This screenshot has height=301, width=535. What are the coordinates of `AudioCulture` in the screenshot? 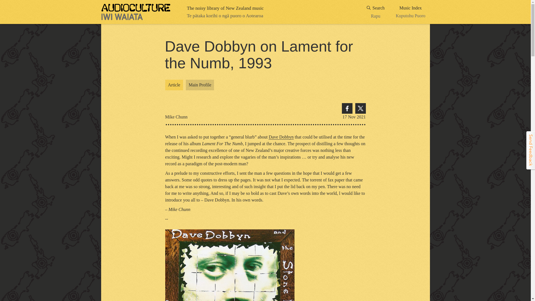 It's located at (136, 12).